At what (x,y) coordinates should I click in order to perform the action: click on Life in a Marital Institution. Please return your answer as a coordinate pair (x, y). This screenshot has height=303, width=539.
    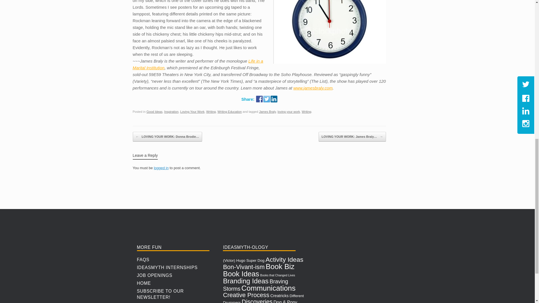
    Looking at the image, I should click on (198, 64).